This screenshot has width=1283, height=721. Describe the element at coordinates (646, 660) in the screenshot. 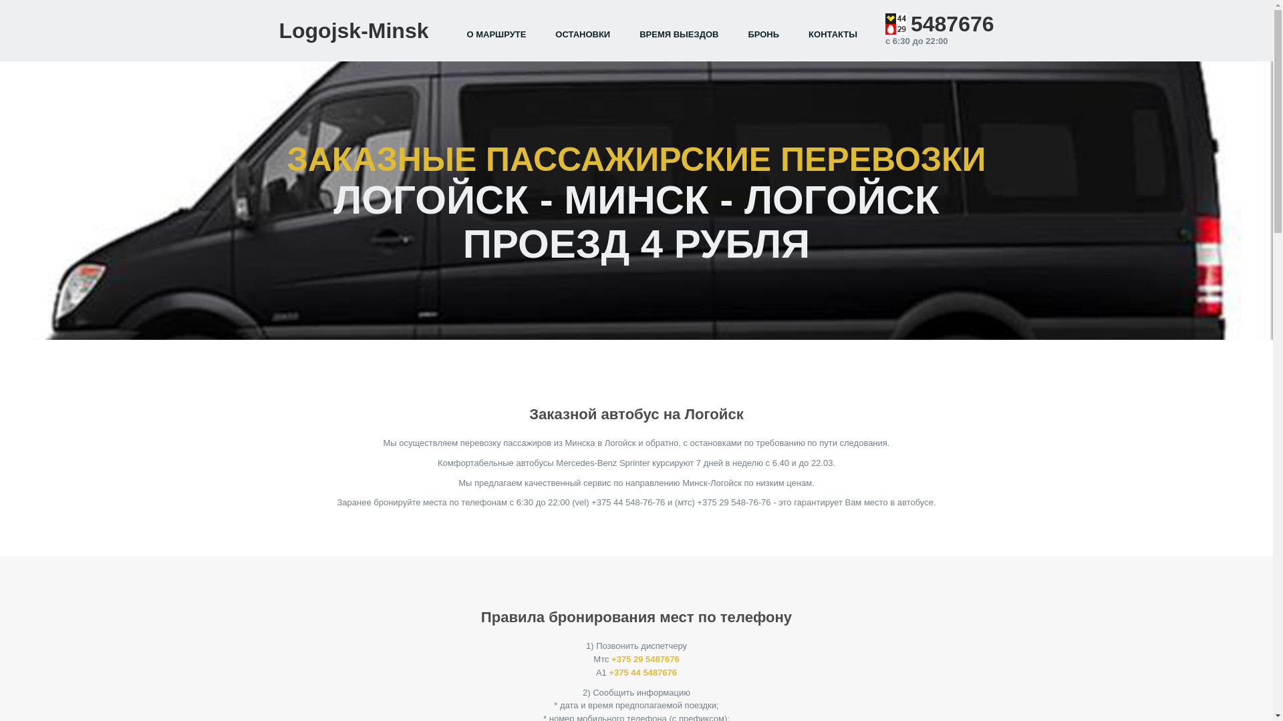

I see `+375 29 5487676` at that location.